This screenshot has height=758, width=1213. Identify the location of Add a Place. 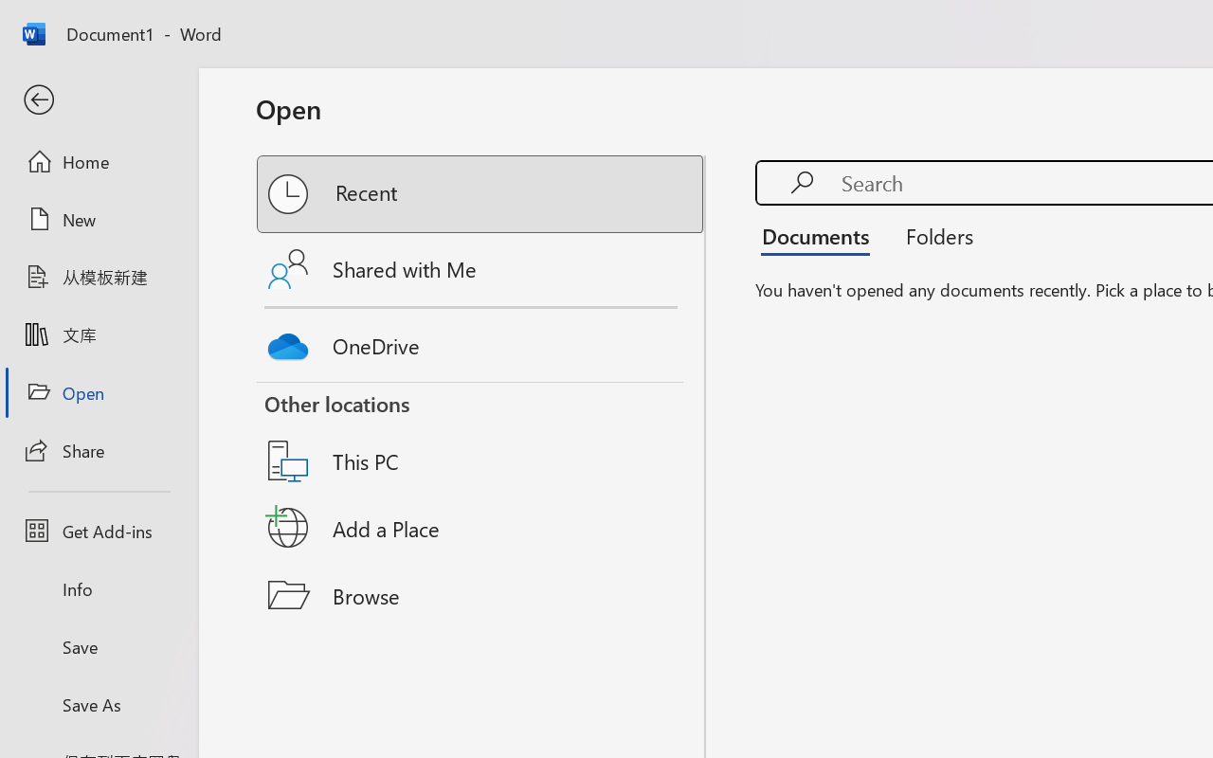
(481, 528).